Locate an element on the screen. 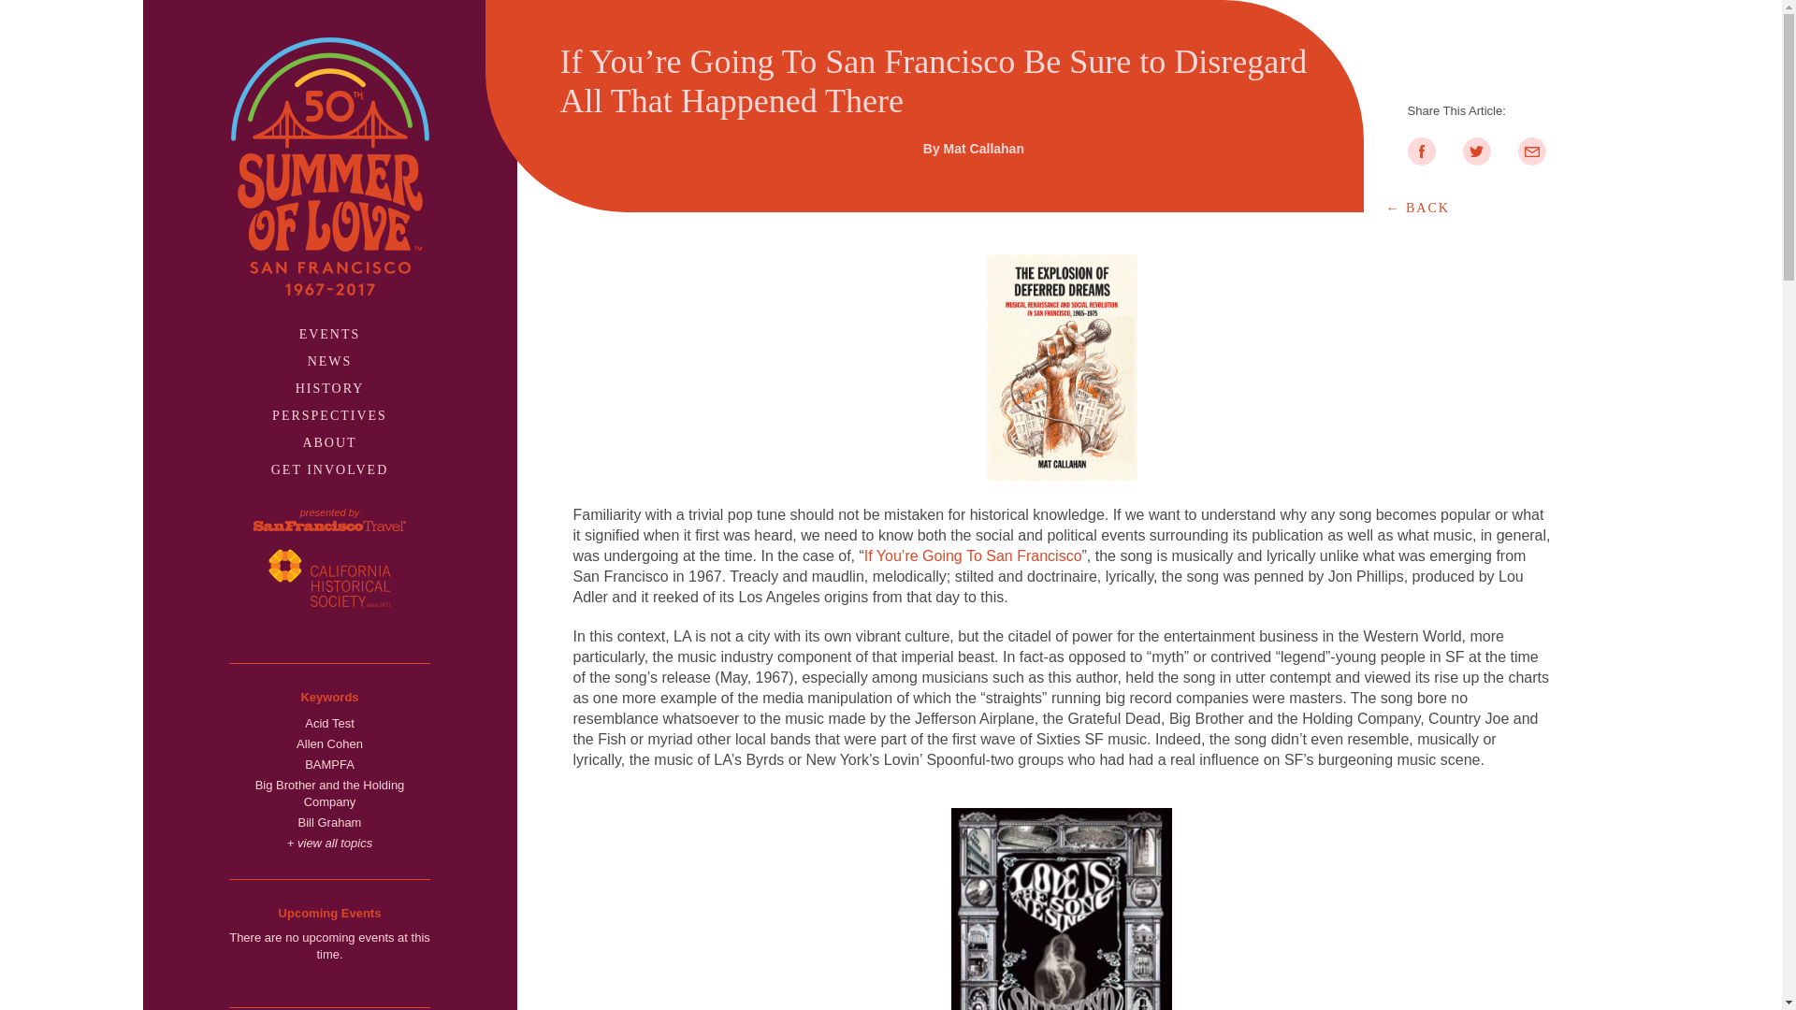  PERSPECTIVES is located at coordinates (329, 415).